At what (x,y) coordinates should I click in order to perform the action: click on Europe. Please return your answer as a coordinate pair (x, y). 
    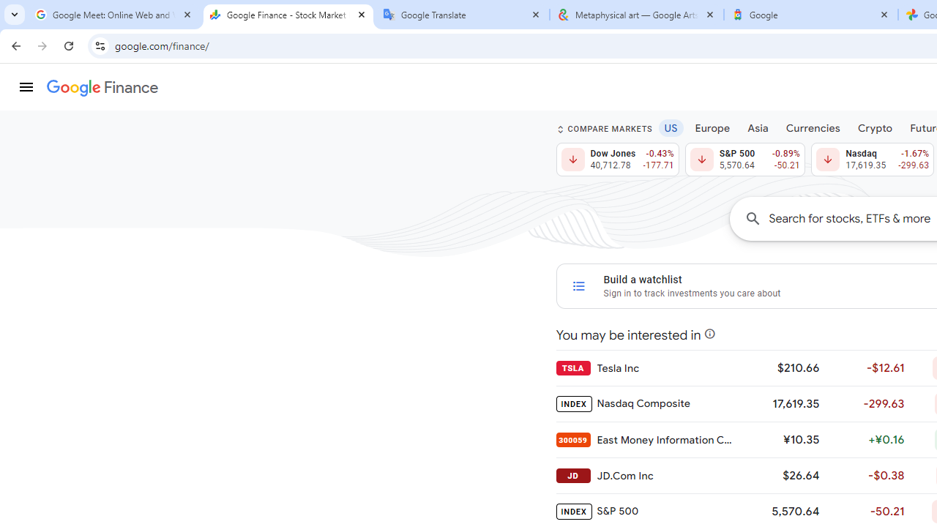
    Looking at the image, I should click on (712, 127).